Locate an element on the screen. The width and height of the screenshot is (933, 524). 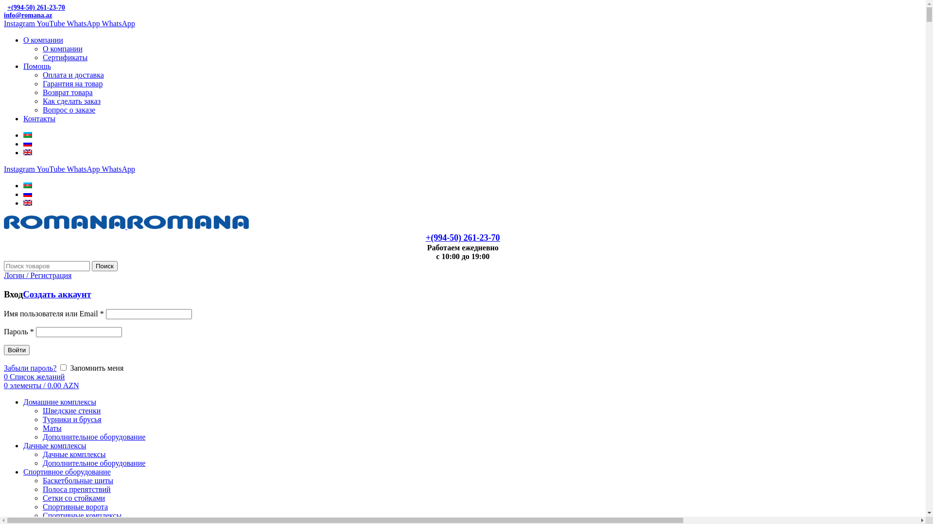
YouTube is located at coordinates (52, 169).